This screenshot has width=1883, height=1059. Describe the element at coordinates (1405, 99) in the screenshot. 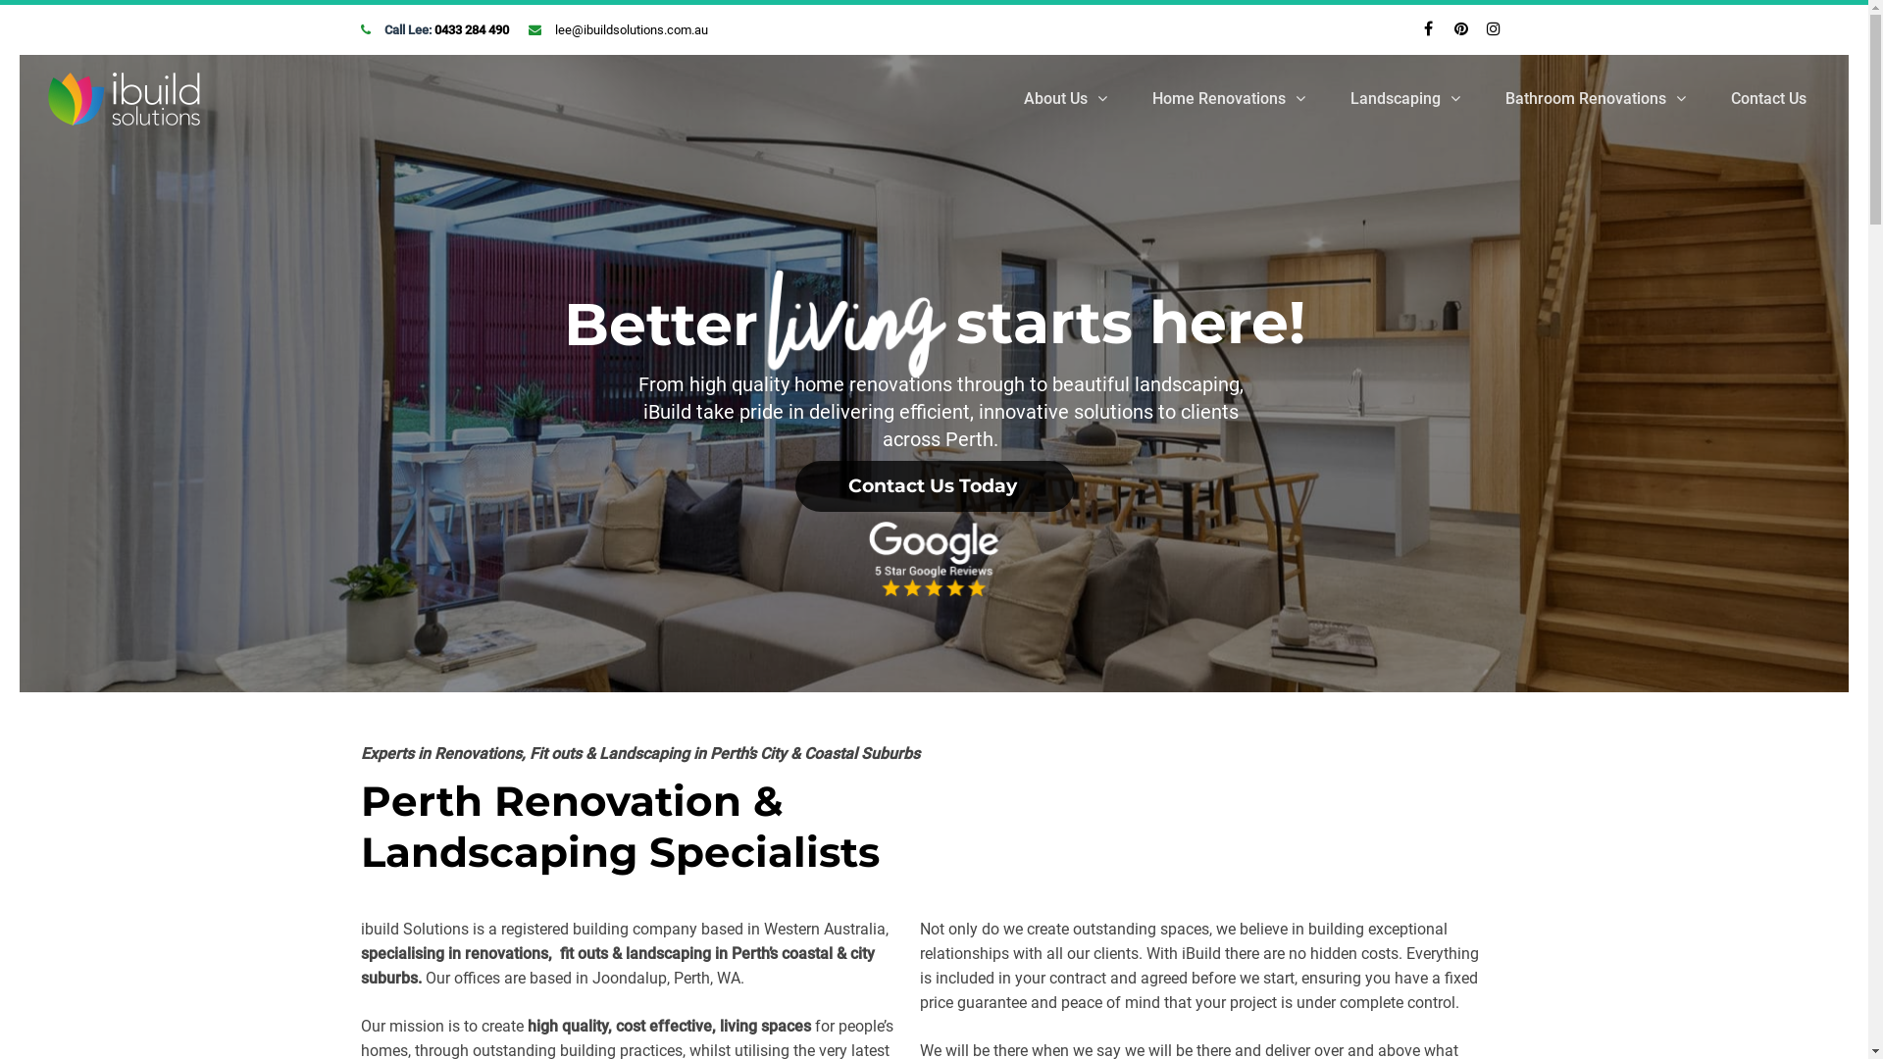

I see `Landscaping` at that location.